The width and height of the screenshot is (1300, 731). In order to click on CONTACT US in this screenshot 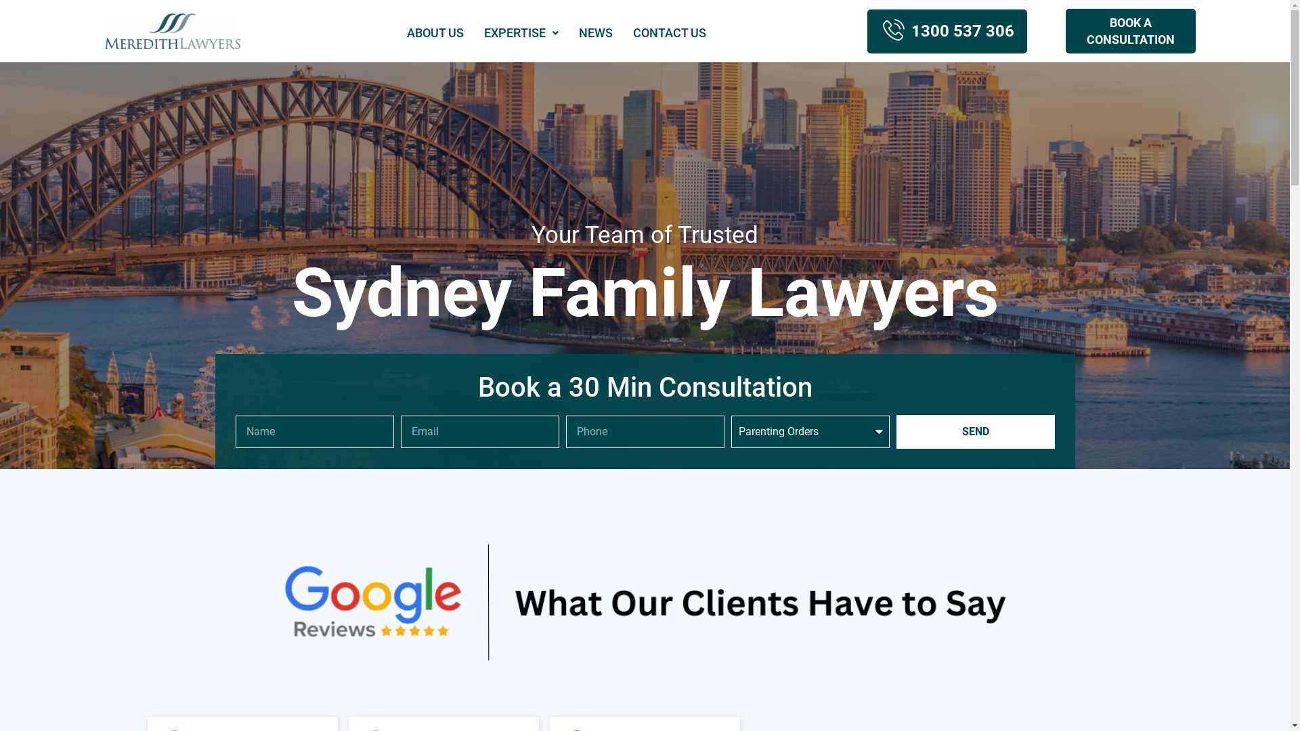, I will do `click(670, 33)`.